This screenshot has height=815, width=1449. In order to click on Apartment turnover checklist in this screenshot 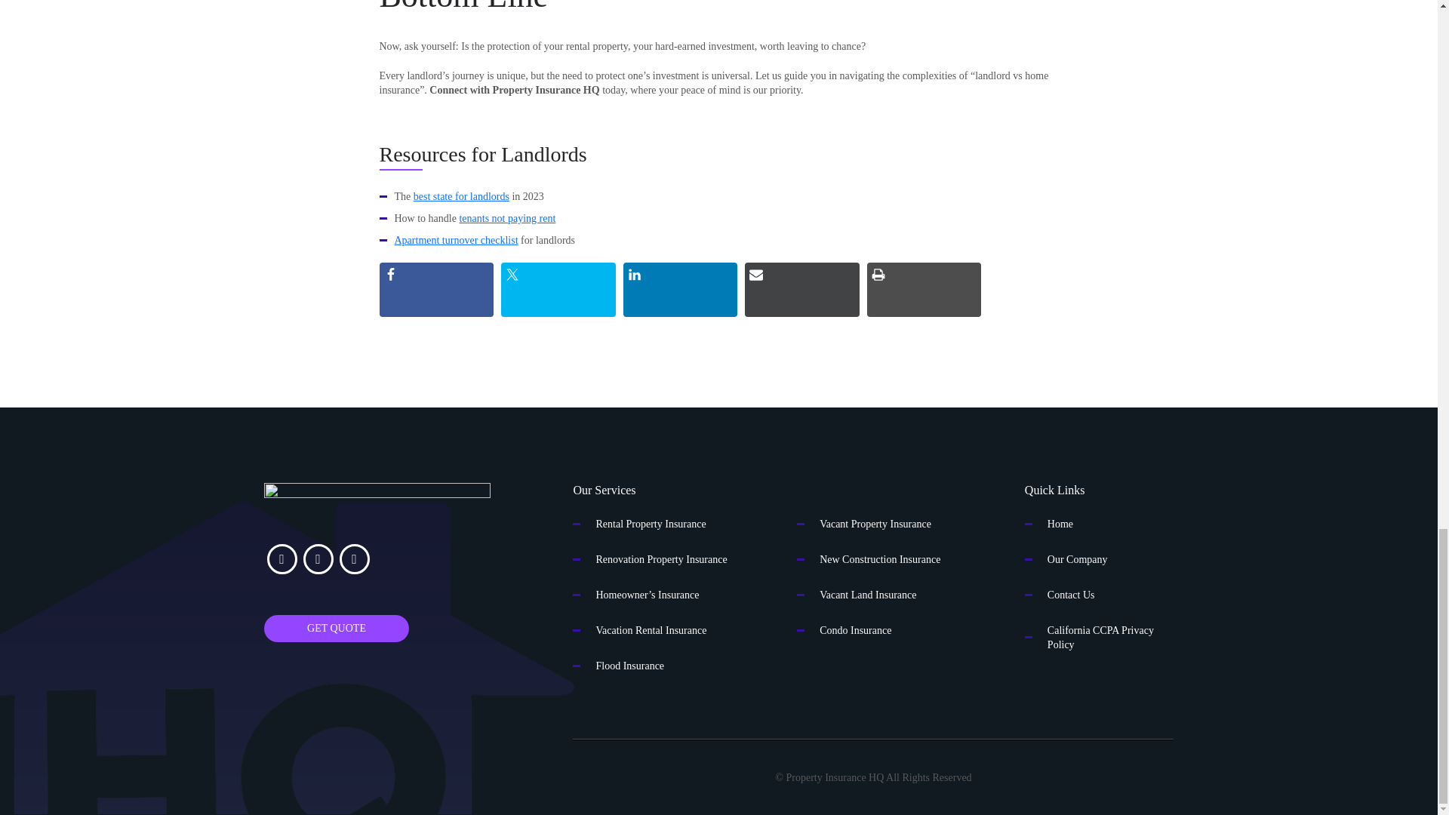, I will do `click(456, 240)`.